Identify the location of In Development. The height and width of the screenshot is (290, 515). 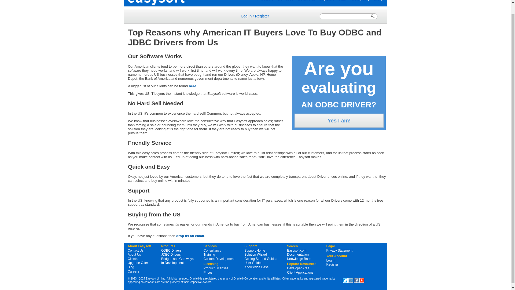
(172, 263).